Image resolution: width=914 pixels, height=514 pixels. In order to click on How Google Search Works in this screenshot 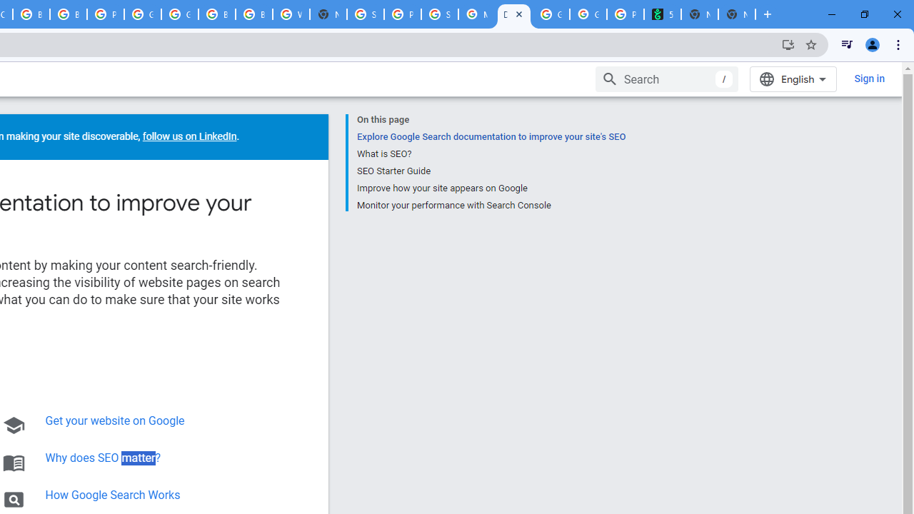, I will do `click(113, 495)`.